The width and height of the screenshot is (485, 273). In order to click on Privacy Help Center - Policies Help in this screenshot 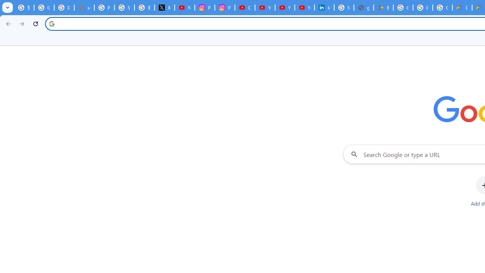, I will do `click(105, 8)`.